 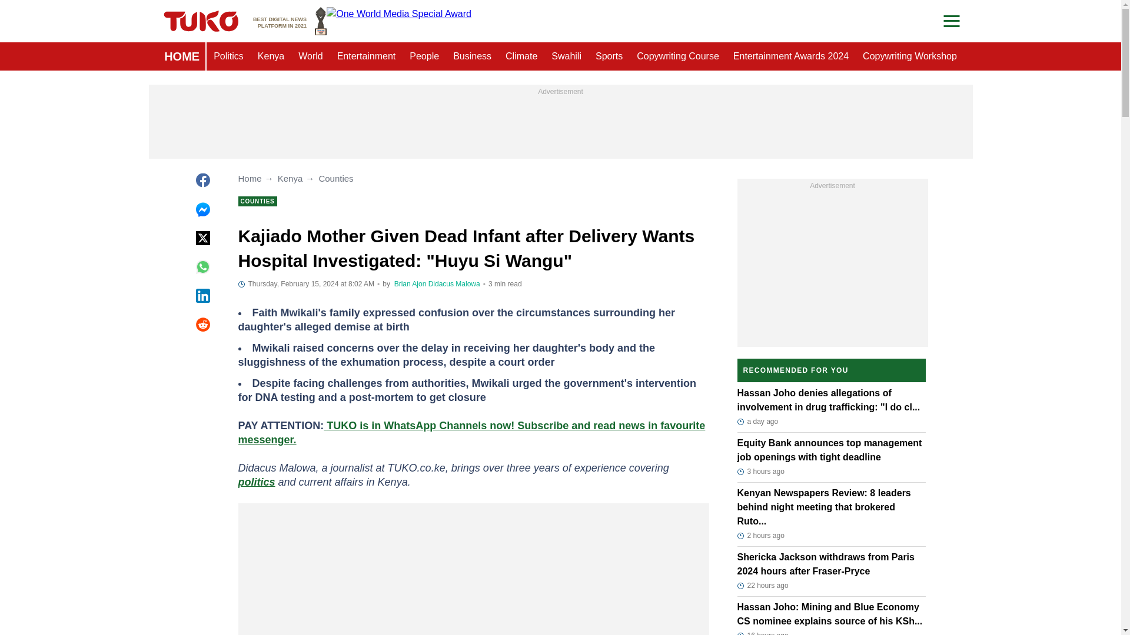 What do you see at coordinates (366, 56) in the screenshot?
I see `Entertainment` at bounding box center [366, 56].